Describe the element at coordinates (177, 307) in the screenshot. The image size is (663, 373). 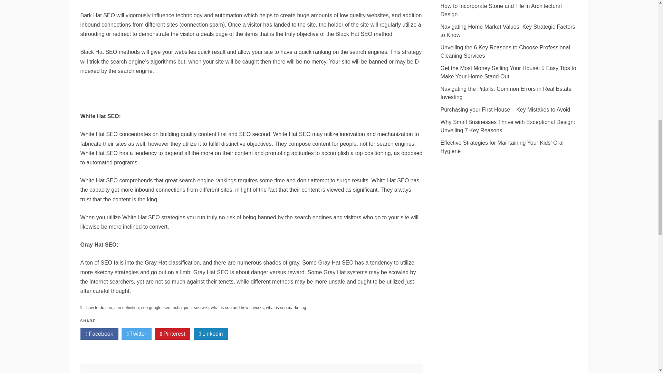
I see `seo techniques` at that location.